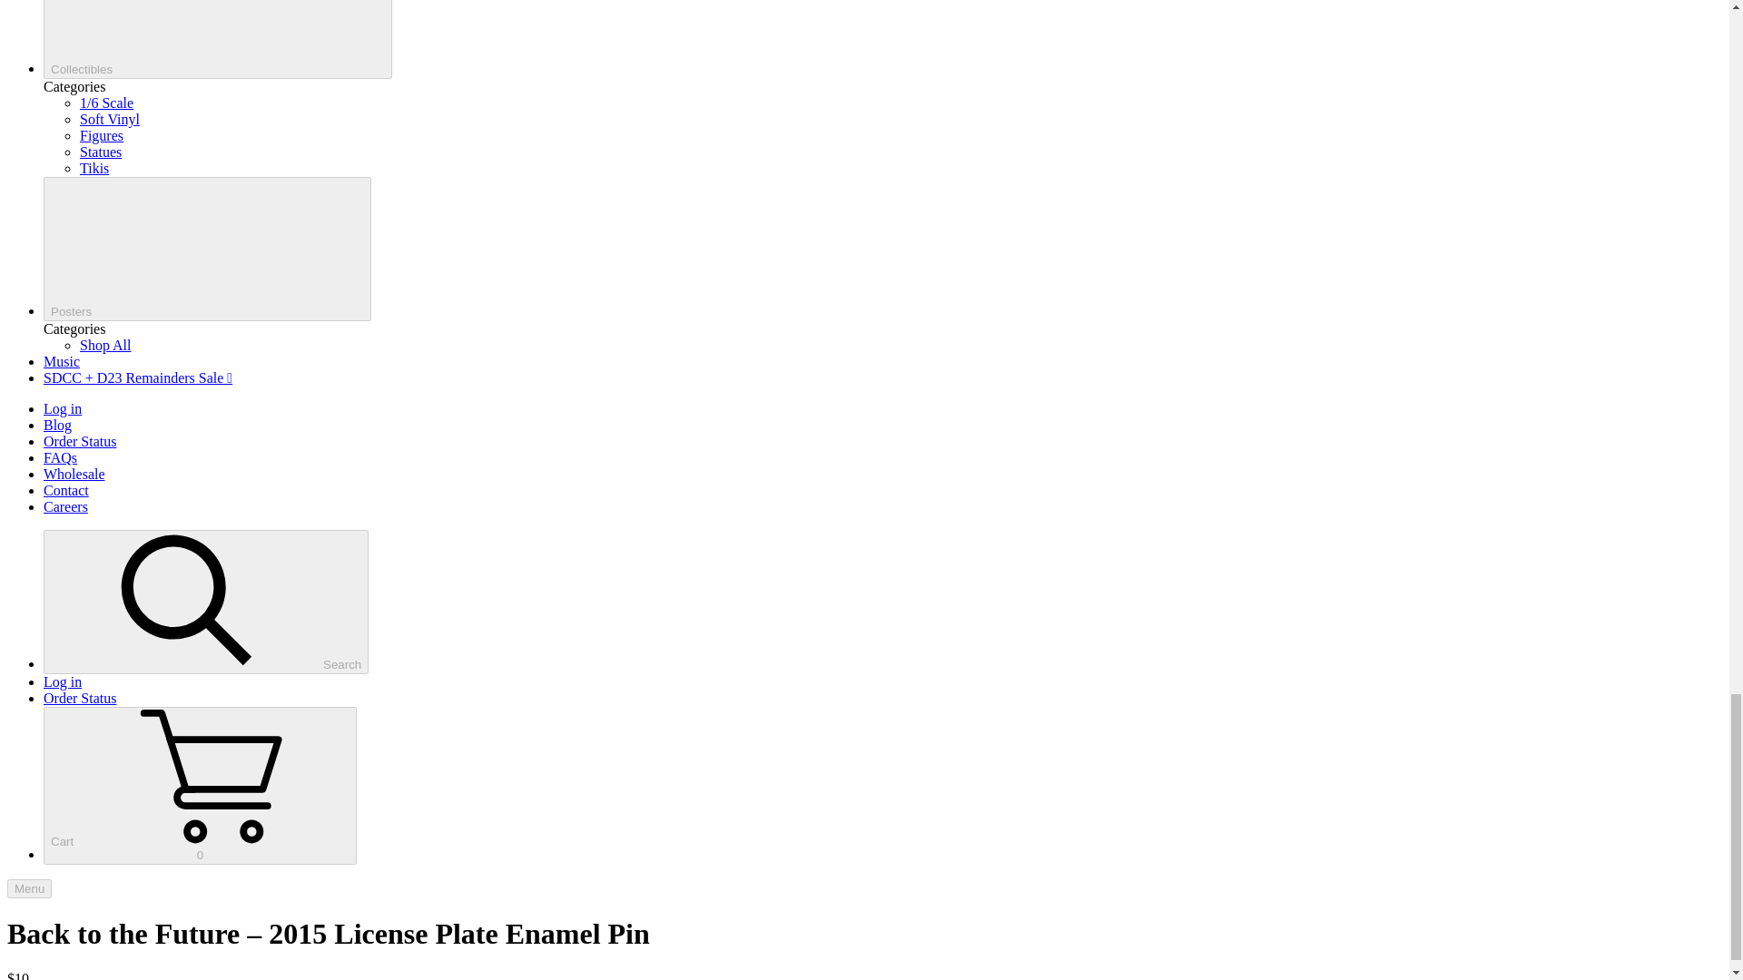 Image resolution: width=1743 pixels, height=980 pixels. I want to click on Log in, so click(63, 408).